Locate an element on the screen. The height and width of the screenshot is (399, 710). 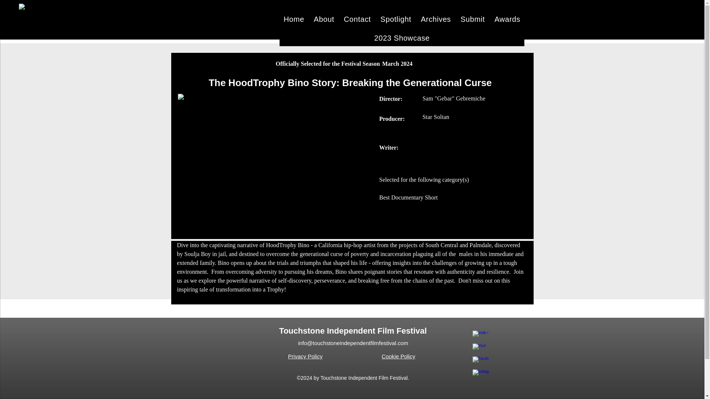
Privacy Policy is located at coordinates (305, 356).